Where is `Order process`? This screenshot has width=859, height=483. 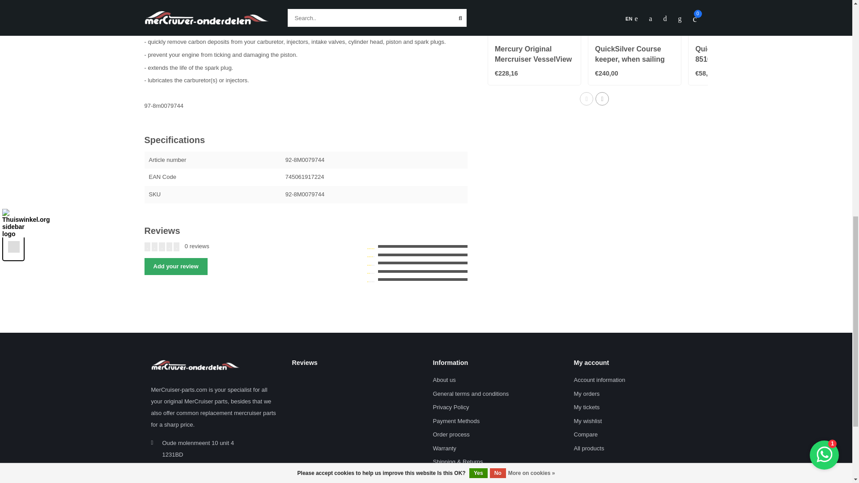
Order process is located at coordinates (451, 435).